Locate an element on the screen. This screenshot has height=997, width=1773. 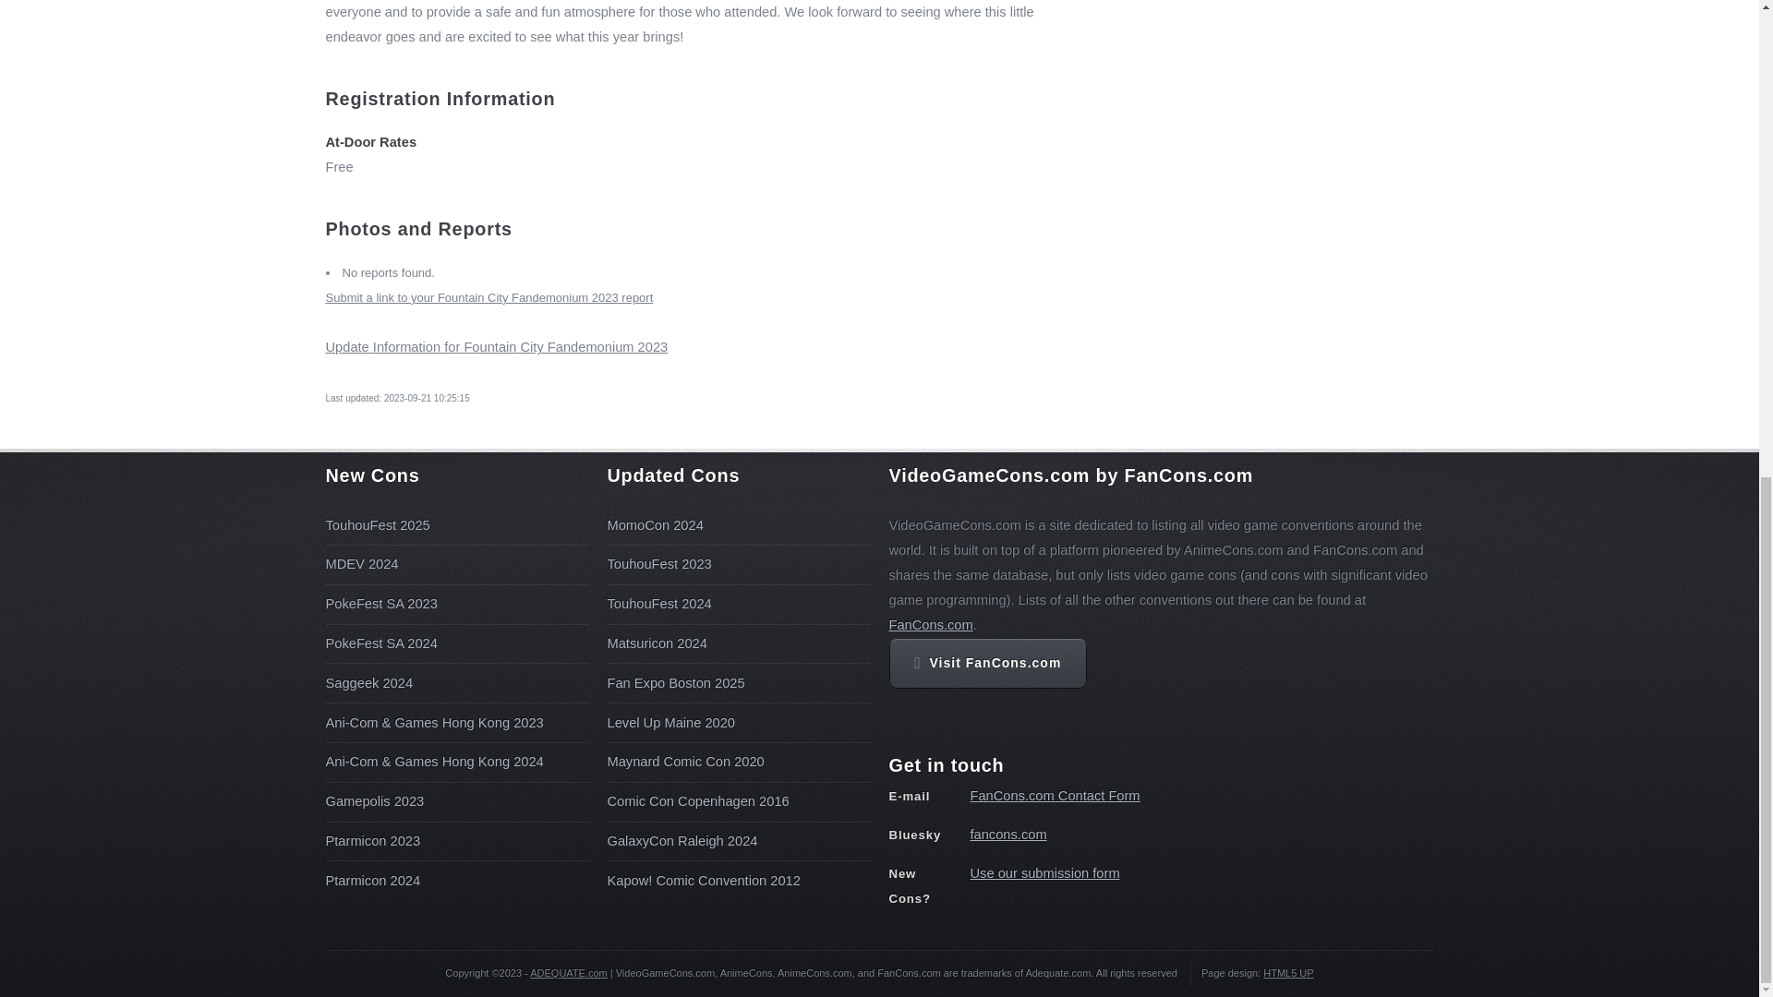
Ptarmicon 2023 is located at coordinates (372, 840).